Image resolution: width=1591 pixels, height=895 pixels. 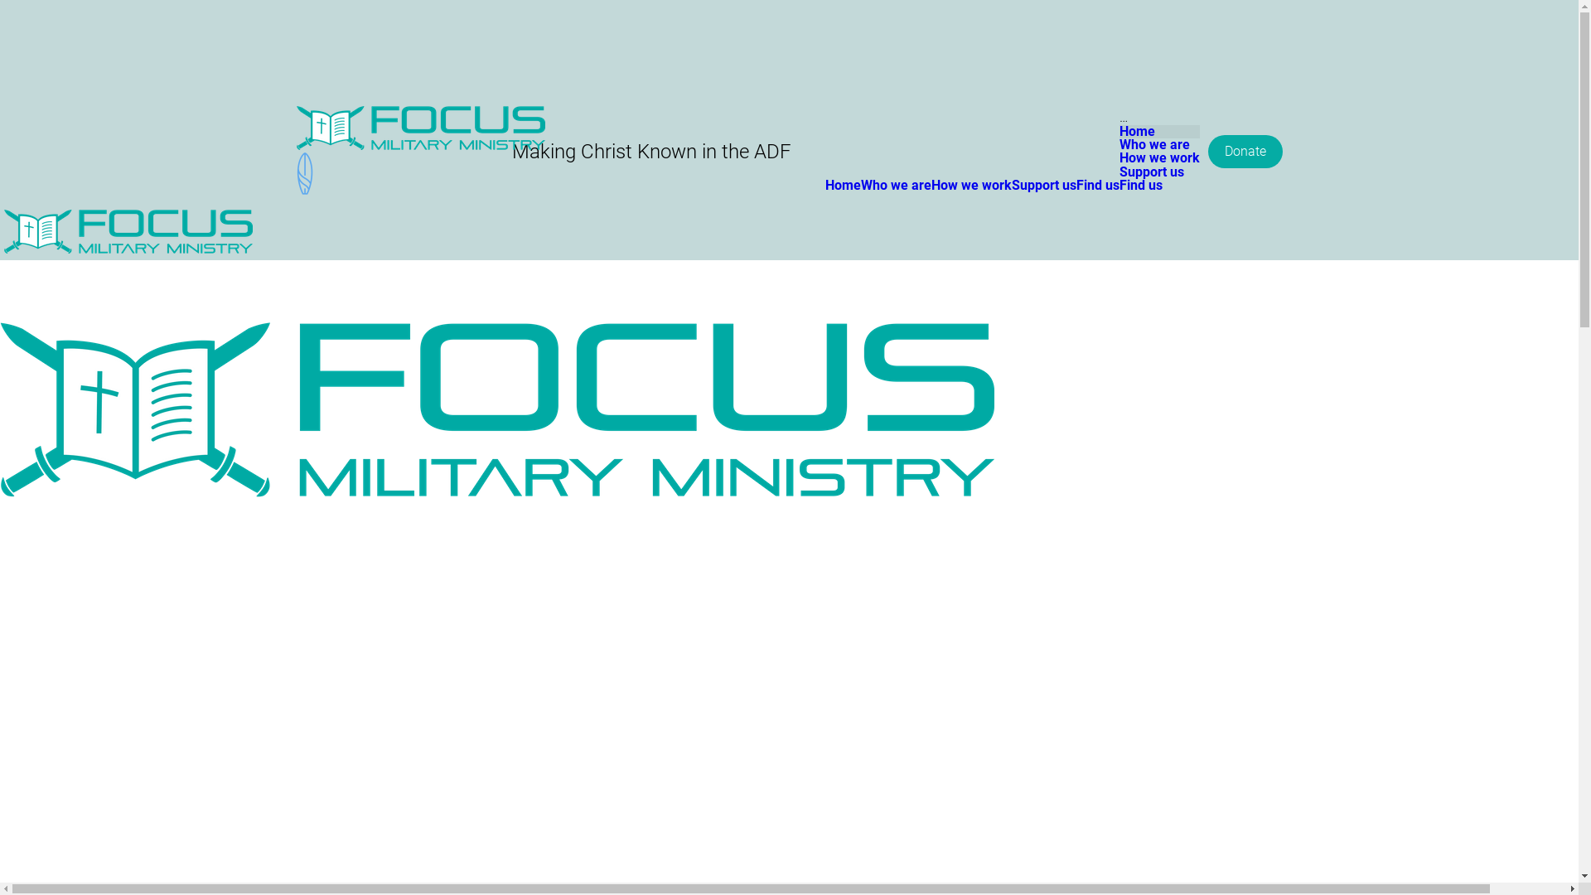 I want to click on Who we are, so click(x=895, y=186).